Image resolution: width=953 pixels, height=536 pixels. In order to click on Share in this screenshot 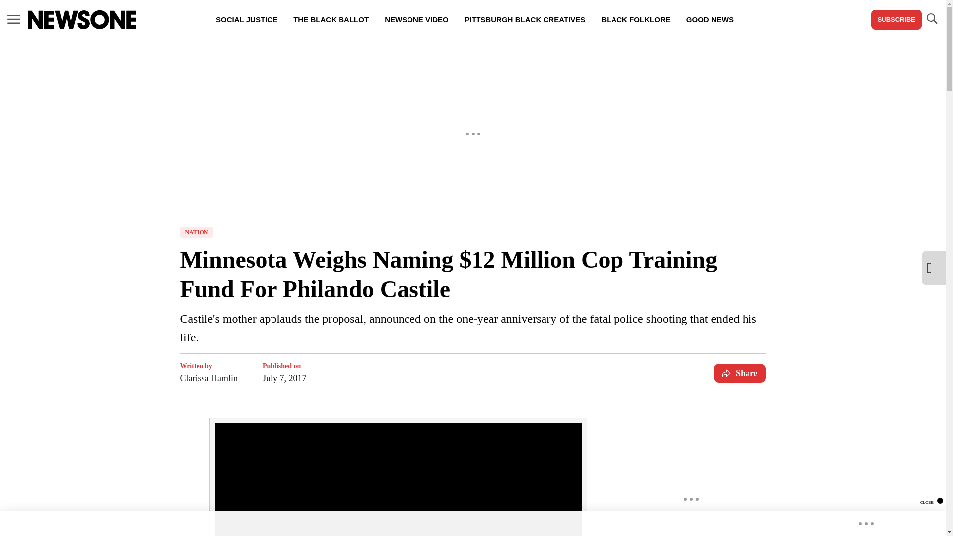, I will do `click(740, 373)`.